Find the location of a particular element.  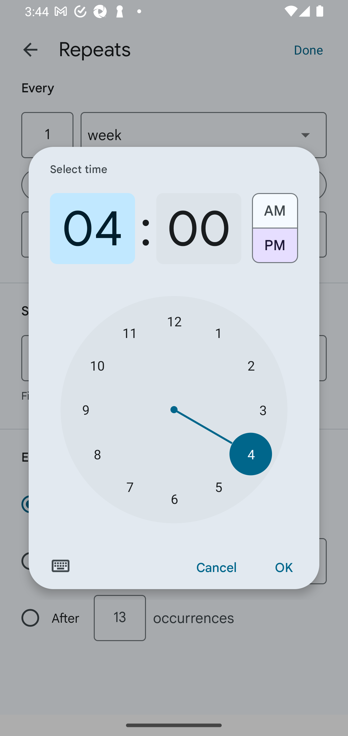

10 10 o'clock is located at coordinates (97, 365).